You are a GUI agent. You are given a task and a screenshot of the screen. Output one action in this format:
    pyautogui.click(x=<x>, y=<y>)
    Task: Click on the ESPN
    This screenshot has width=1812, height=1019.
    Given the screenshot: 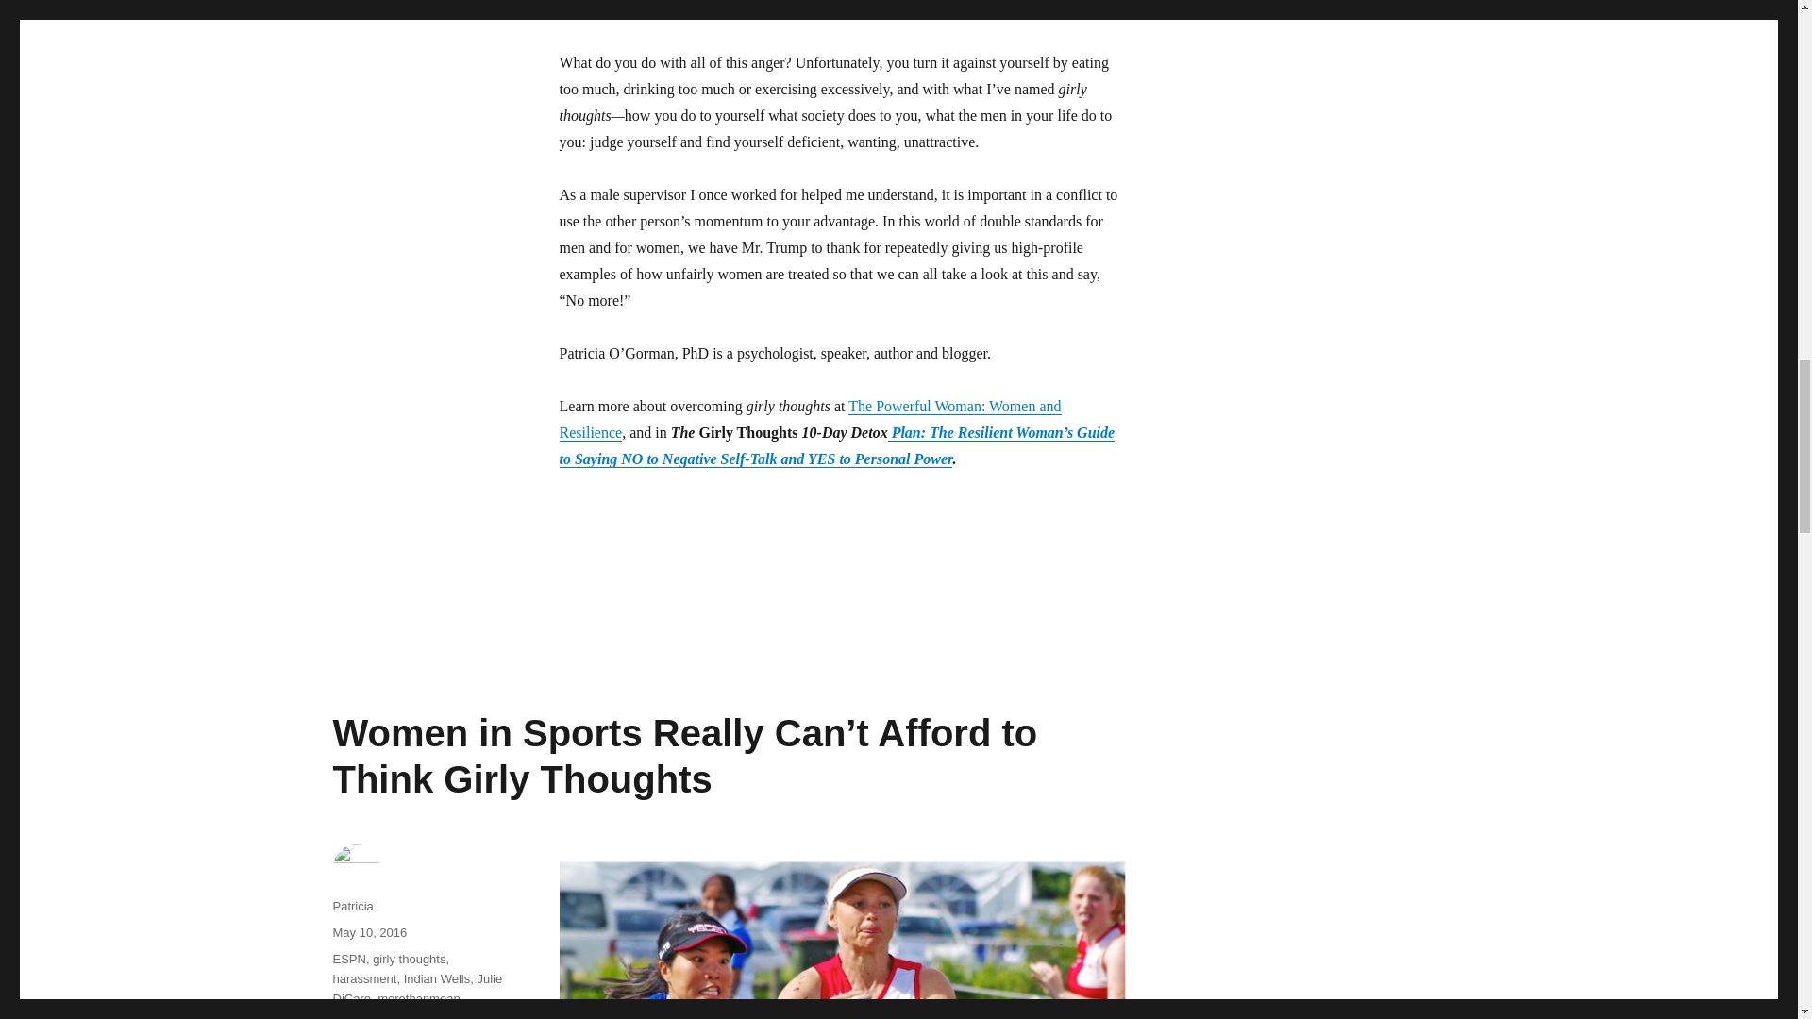 What is the action you would take?
    pyautogui.click(x=348, y=959)
    